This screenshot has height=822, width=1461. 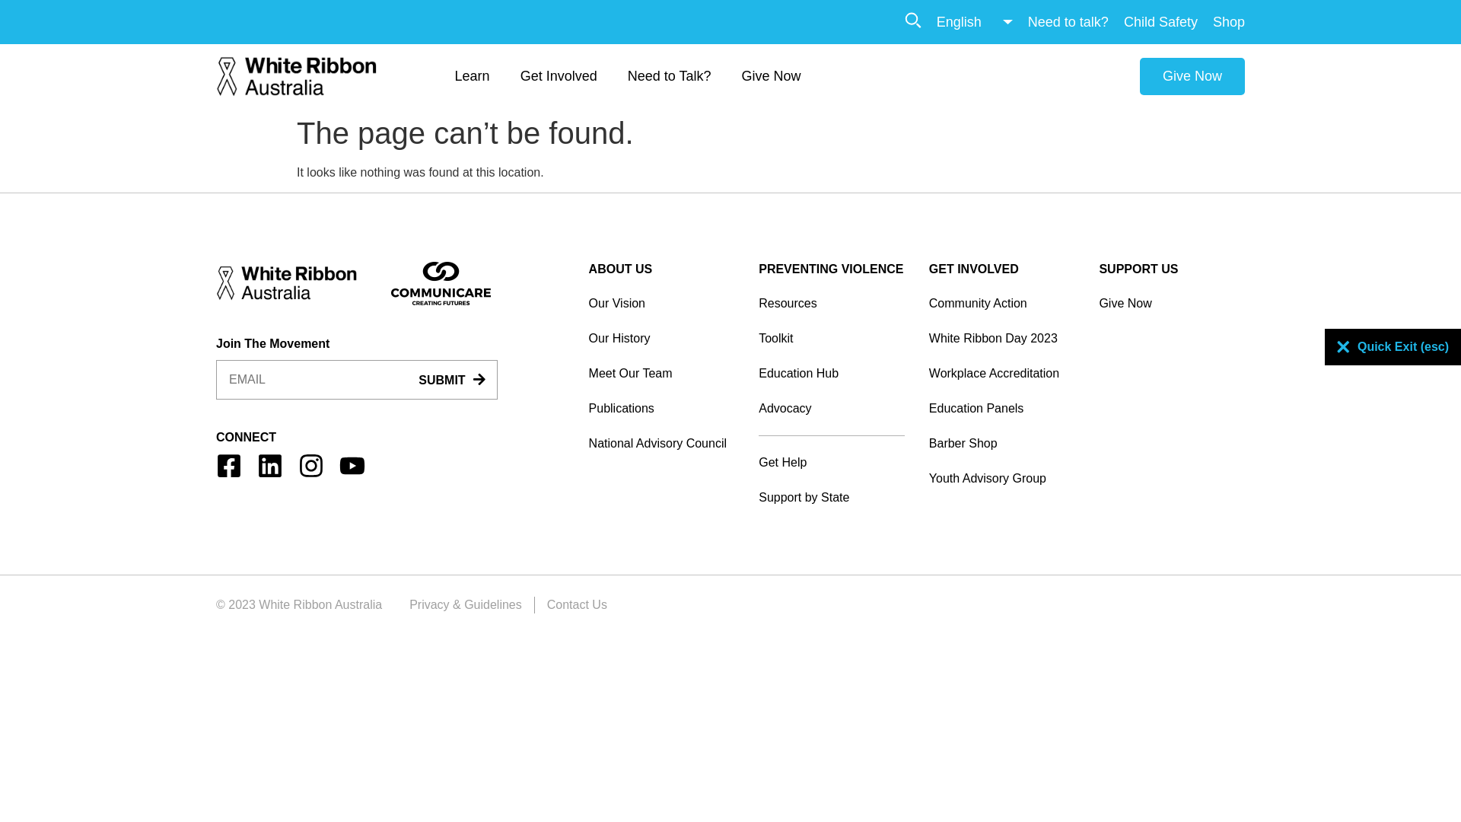 I want to click on Advocacy, so click(x=832, y=409).